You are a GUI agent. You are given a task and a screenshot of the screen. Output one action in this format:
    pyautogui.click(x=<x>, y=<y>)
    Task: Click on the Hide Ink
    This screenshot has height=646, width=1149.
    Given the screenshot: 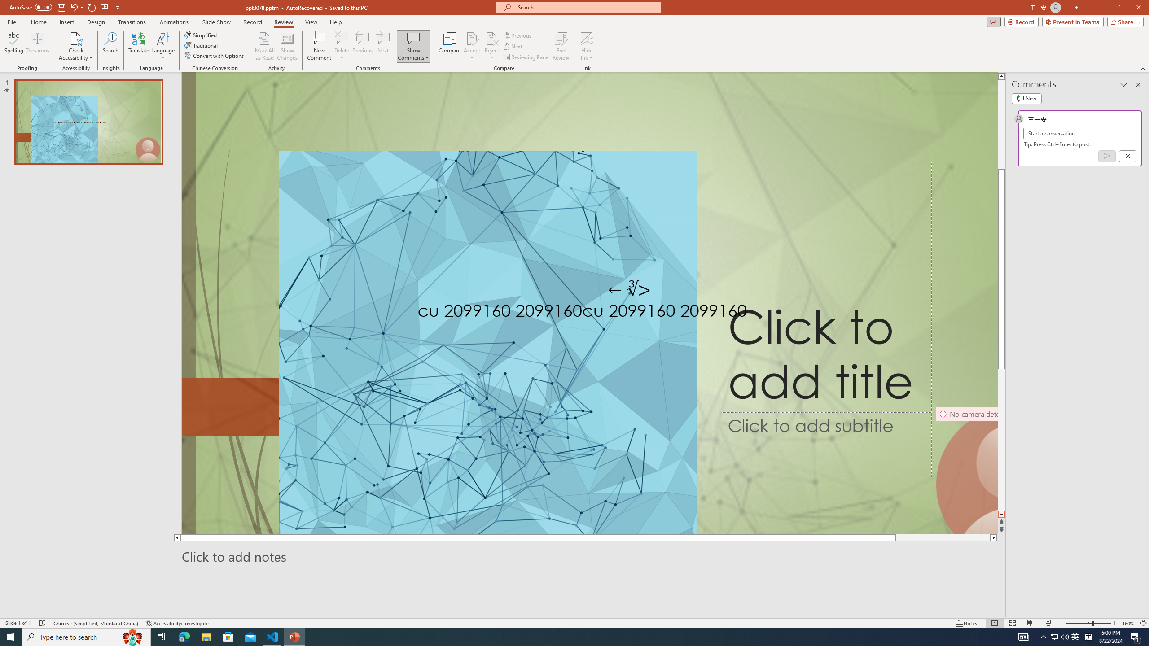 What is the action you would take?
    pyautogui.click(x=587, y=38)
    